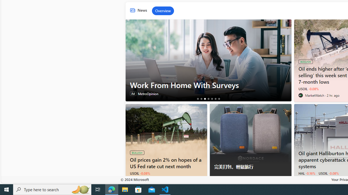  I want to click on Work From Home With Surveys, so click(208, 60).